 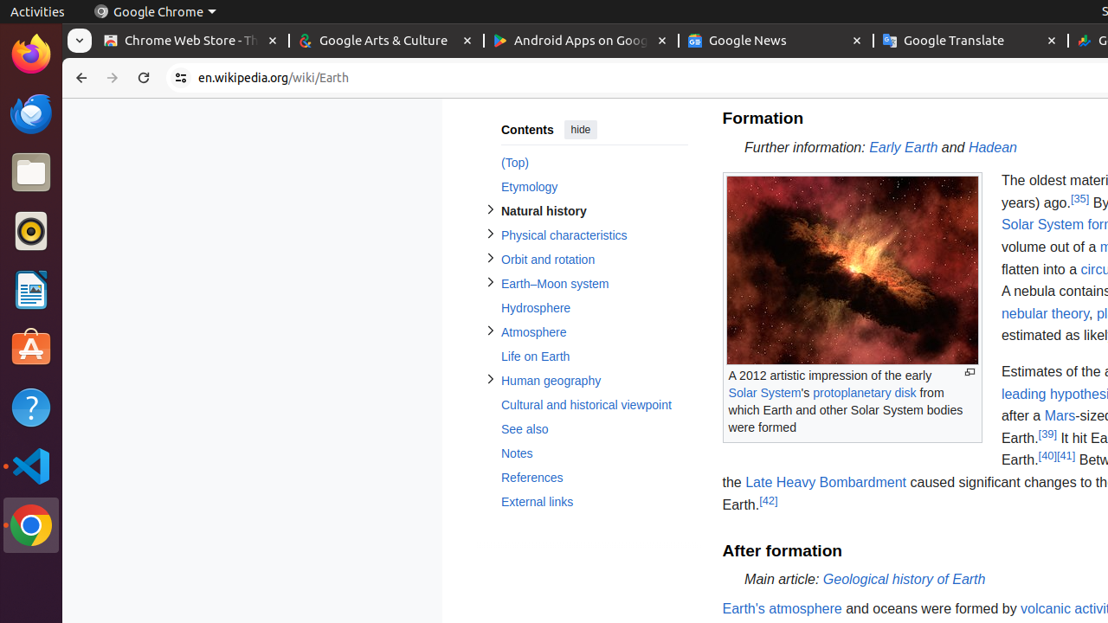 I want to click on Toggle Earth–Moon system subsection, so click(x=490, y=282).